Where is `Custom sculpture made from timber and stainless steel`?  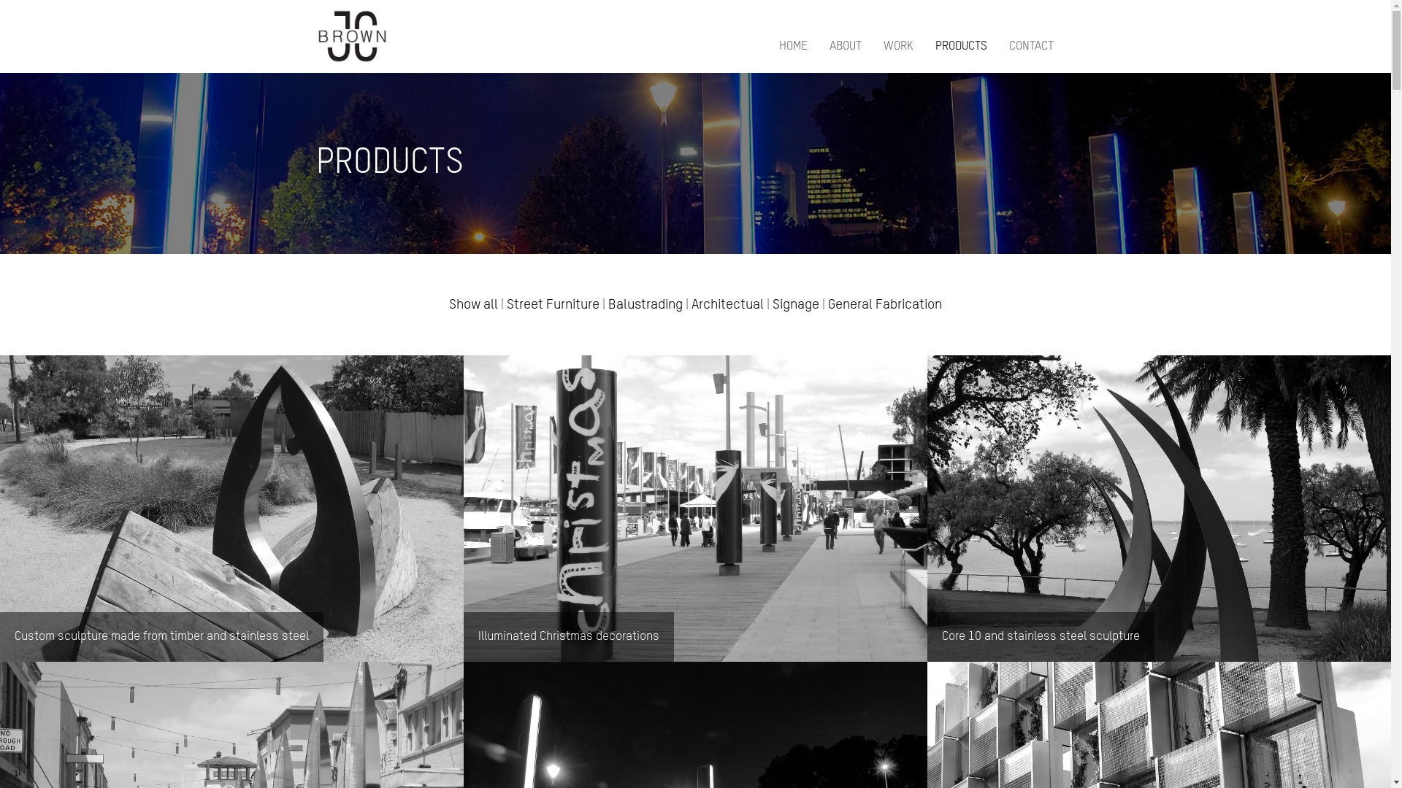
Custom sculpture made from timber and stainless steel is located at coordinates (232, 509).